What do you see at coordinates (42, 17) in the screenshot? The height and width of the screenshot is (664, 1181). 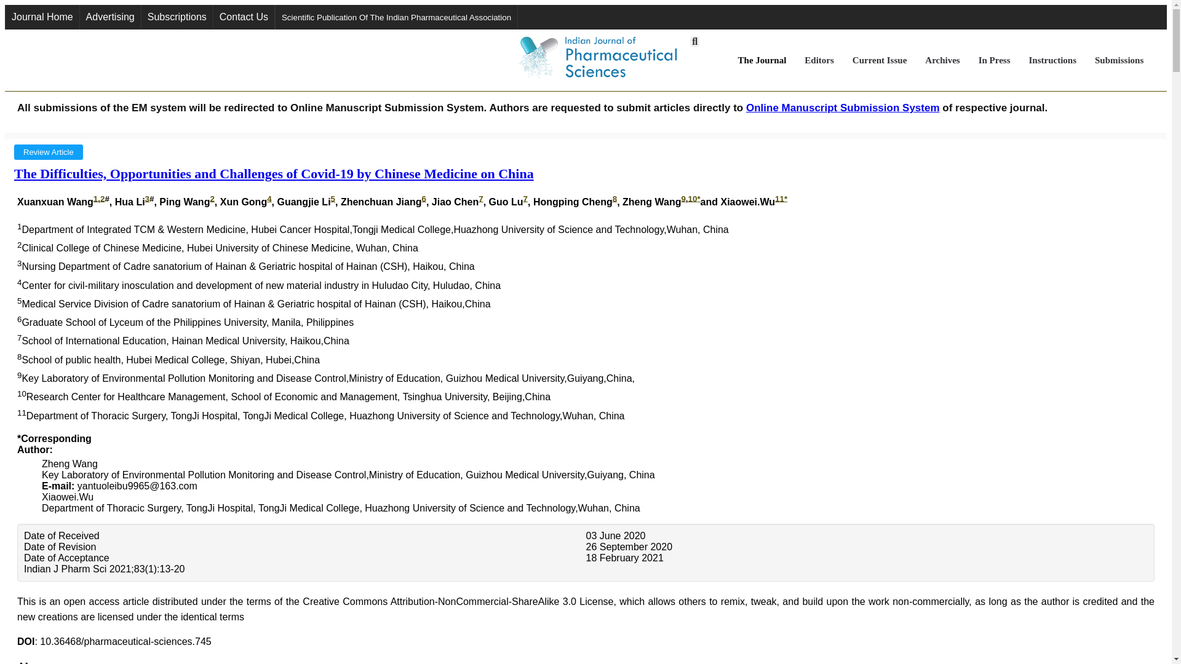 I see `Journal Home` at bounding box center [42, 17].